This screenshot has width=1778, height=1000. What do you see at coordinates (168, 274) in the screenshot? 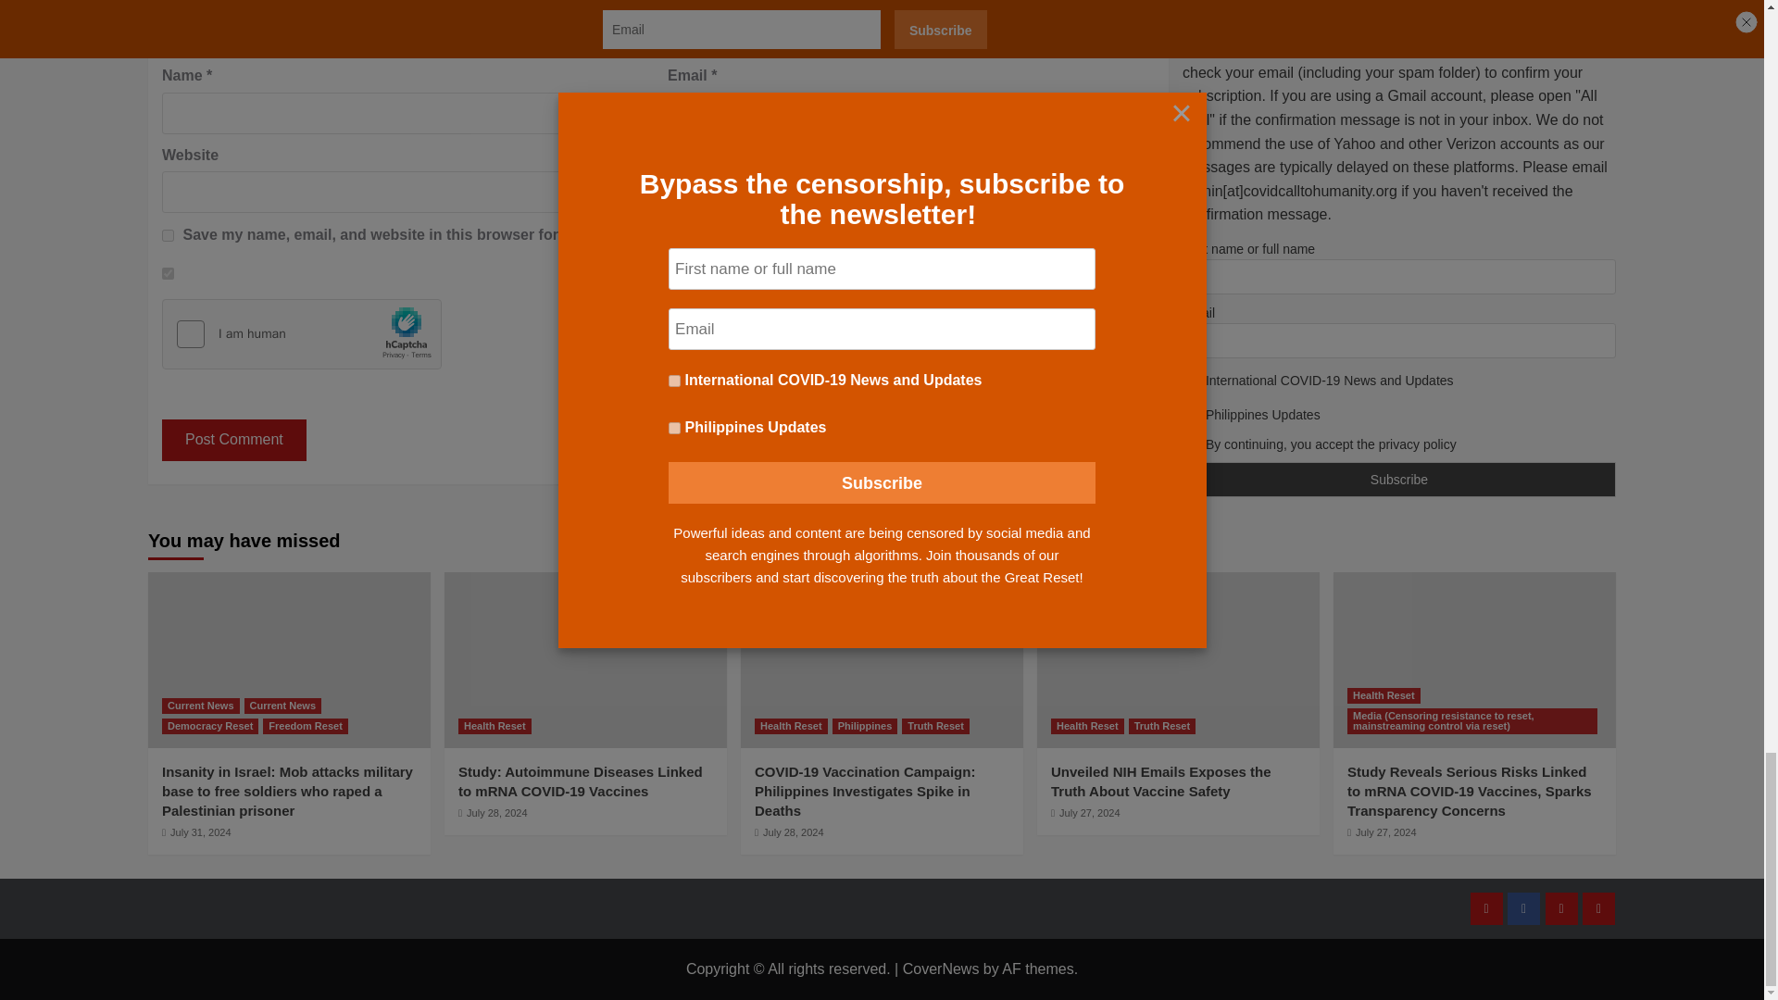
I see `1` at bounding box center [168, 274].